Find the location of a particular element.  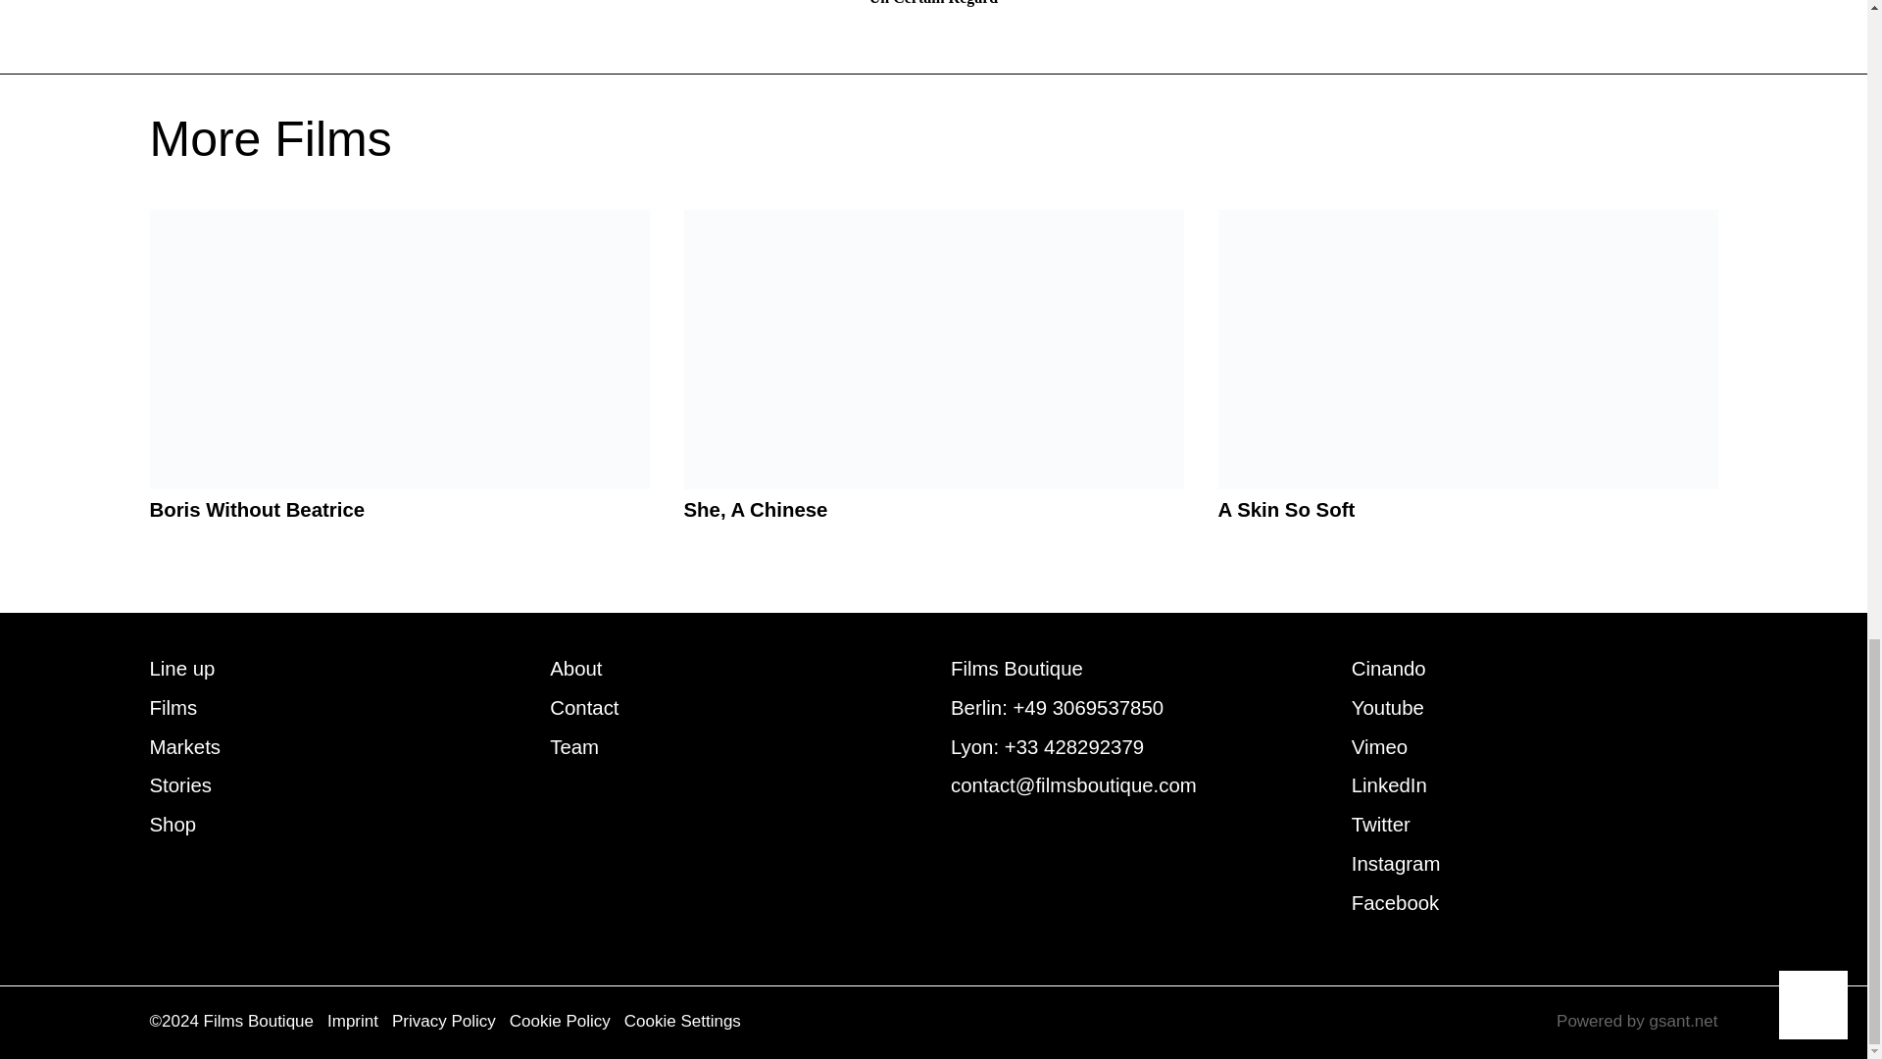

Cinando is located at coordinates (1388, 669).